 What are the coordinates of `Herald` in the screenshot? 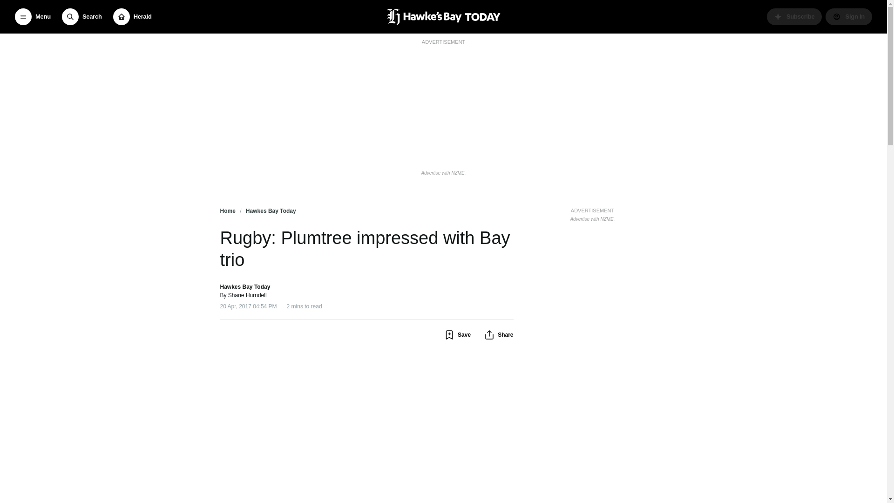 It's located at (132, 17).